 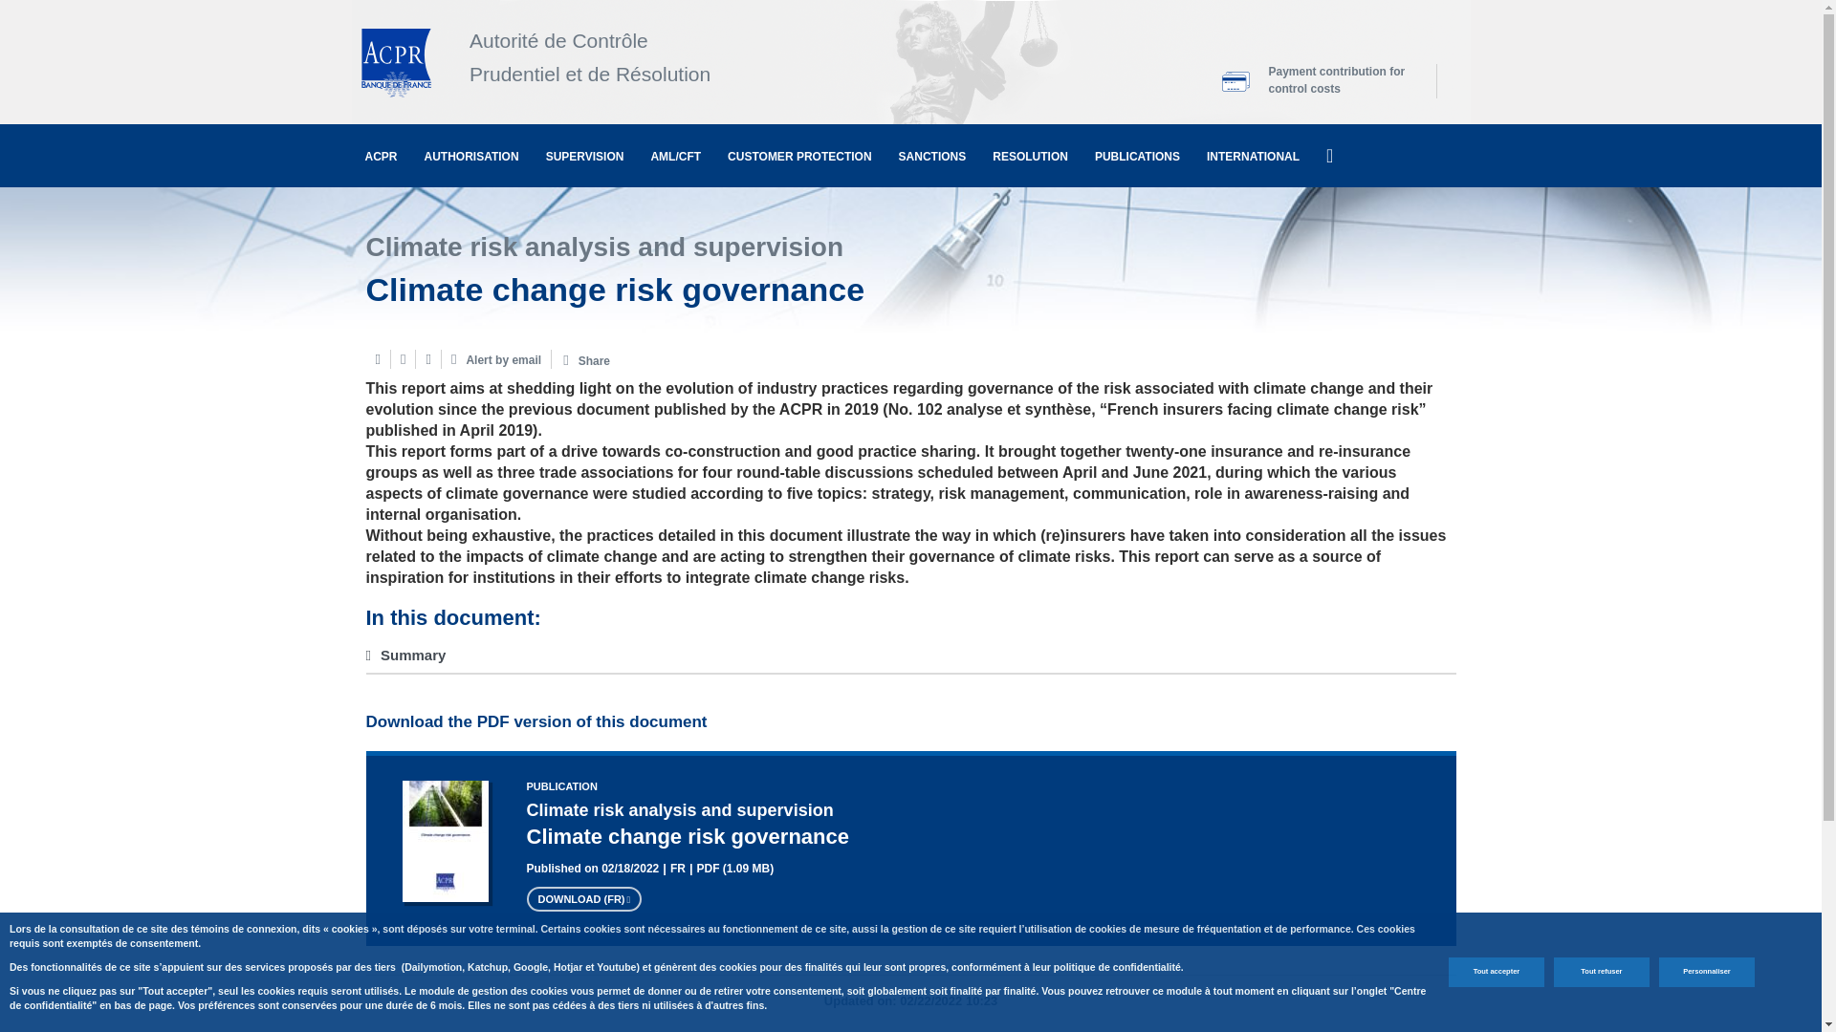 I want to click on Print, so click(x=377, y=359).